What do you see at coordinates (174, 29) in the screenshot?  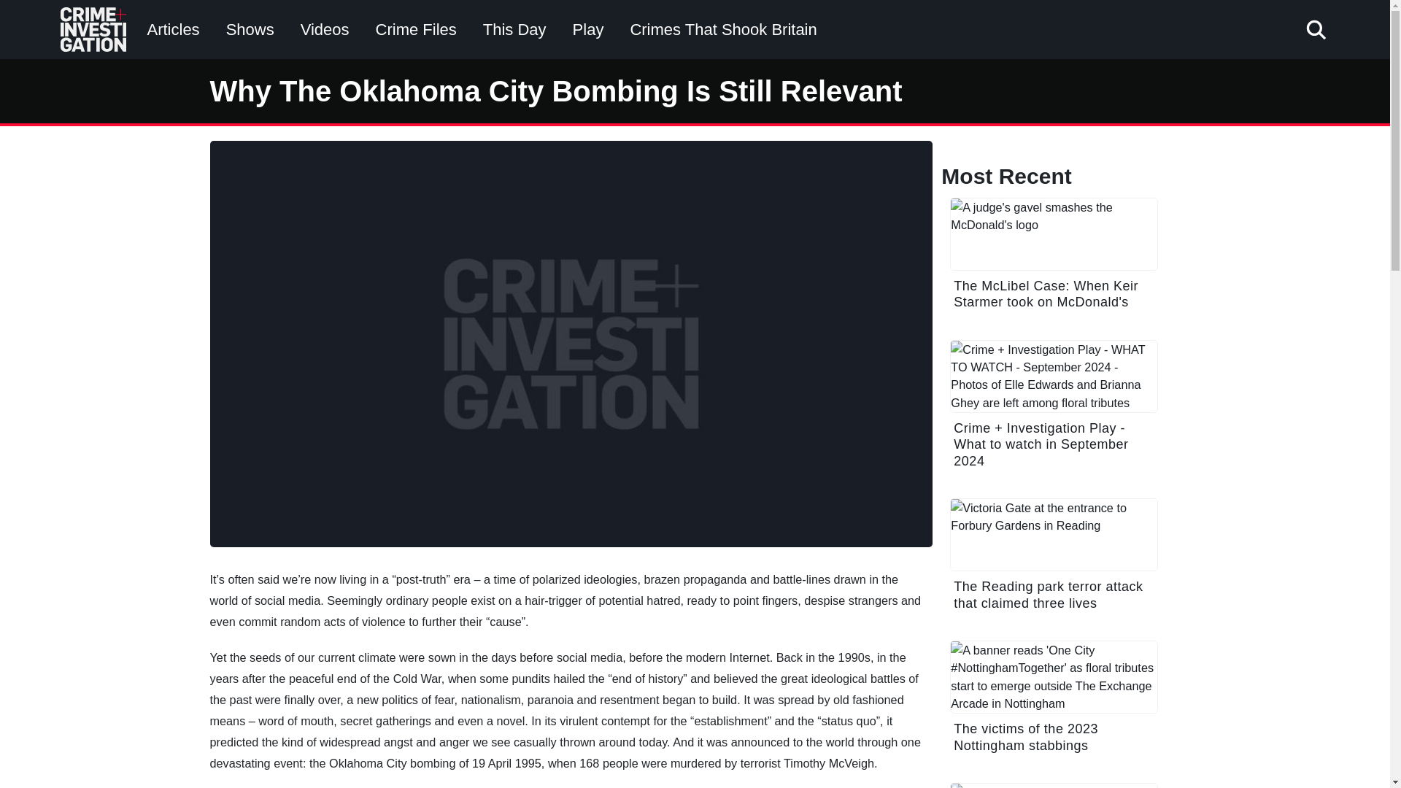 I see `Articles` at bounding box center [174, 29].